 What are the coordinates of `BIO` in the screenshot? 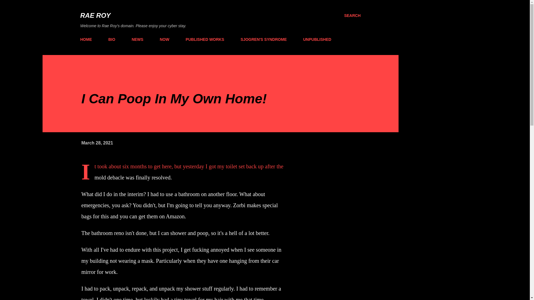 It's located at (112, 39).